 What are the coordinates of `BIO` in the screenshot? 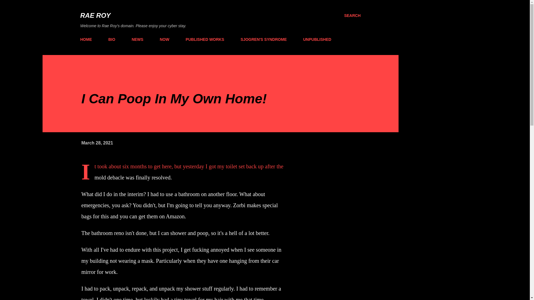 It's located at (112, 39).